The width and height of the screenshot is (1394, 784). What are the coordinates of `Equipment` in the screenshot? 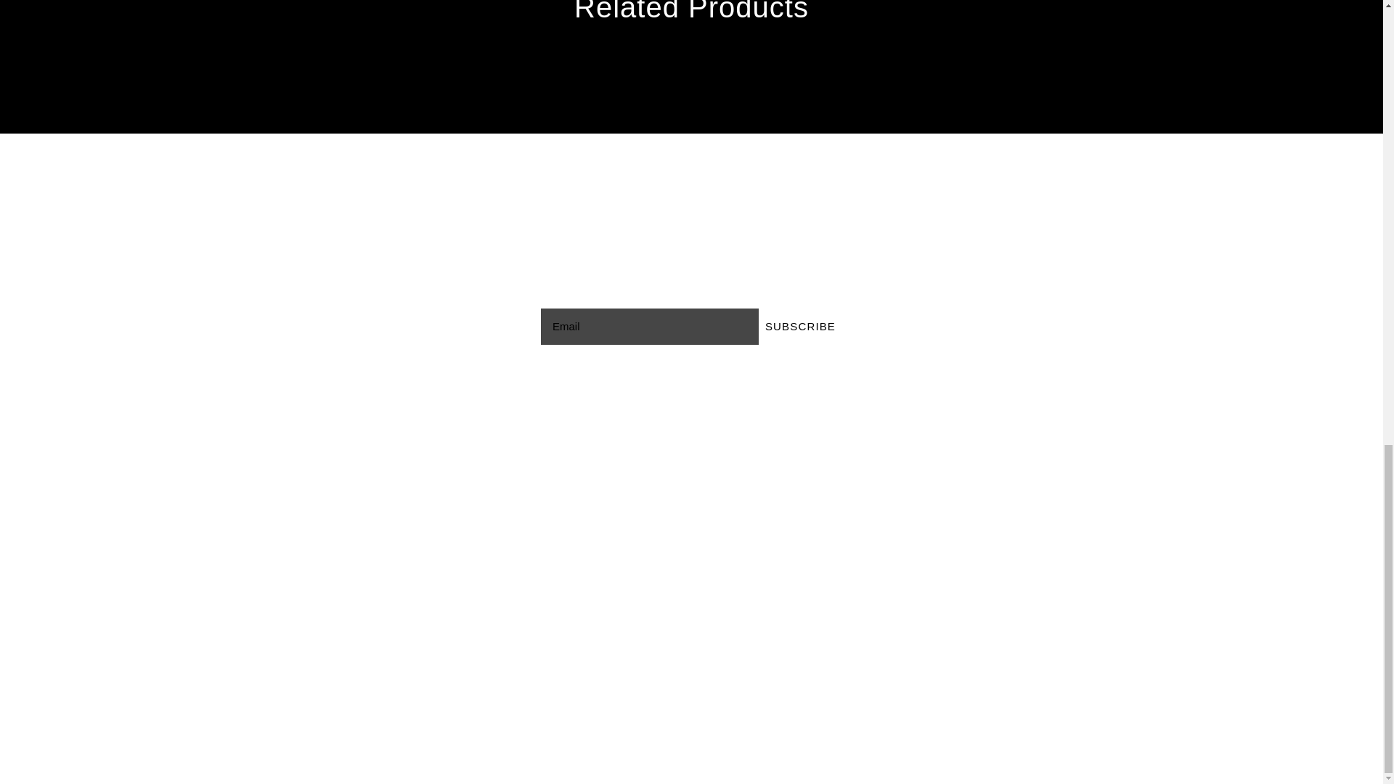 It's located at (855, 489).